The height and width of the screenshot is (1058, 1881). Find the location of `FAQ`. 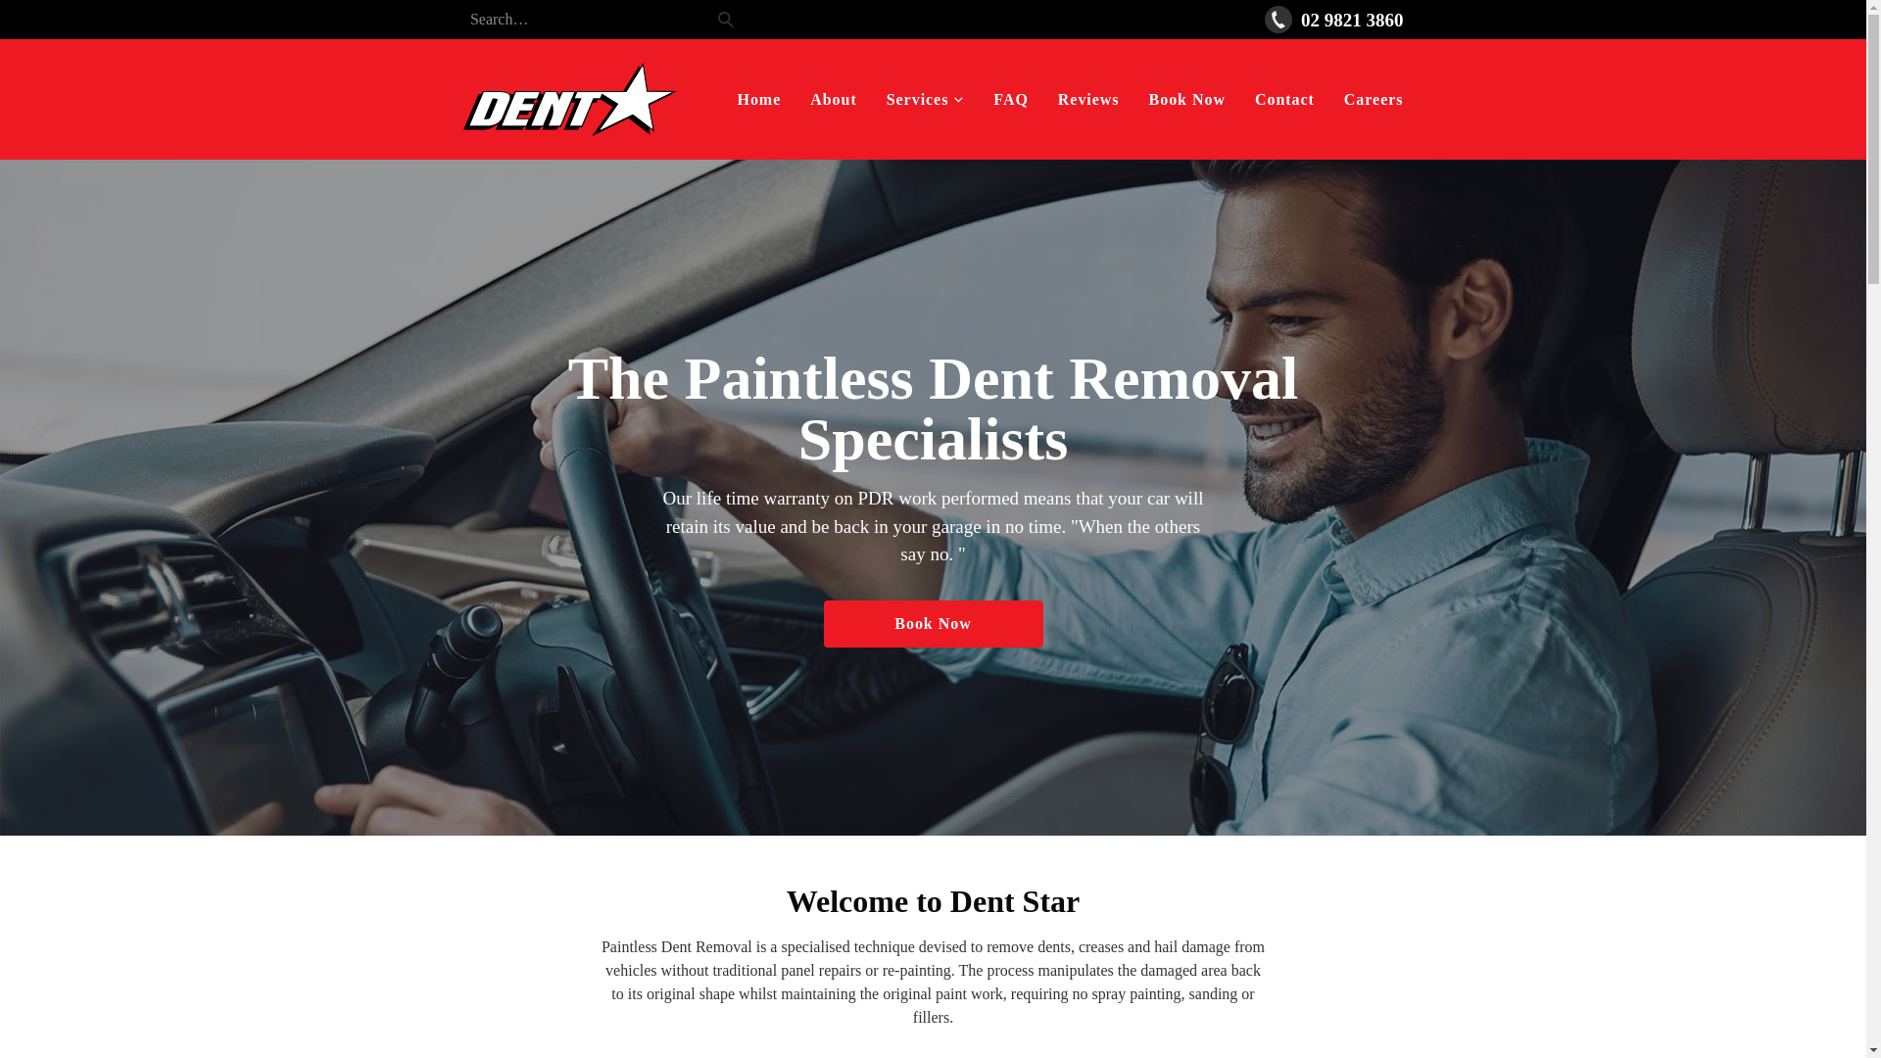

FAQ is located at coordinates (1010, 100).